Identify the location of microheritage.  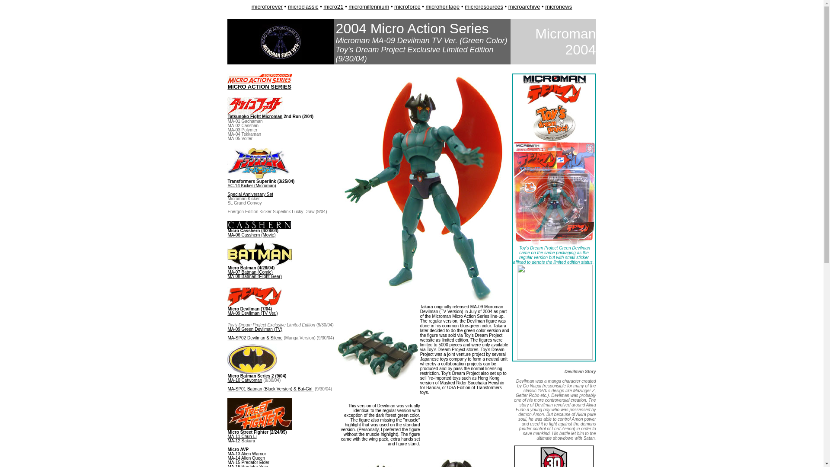
(443, 6).